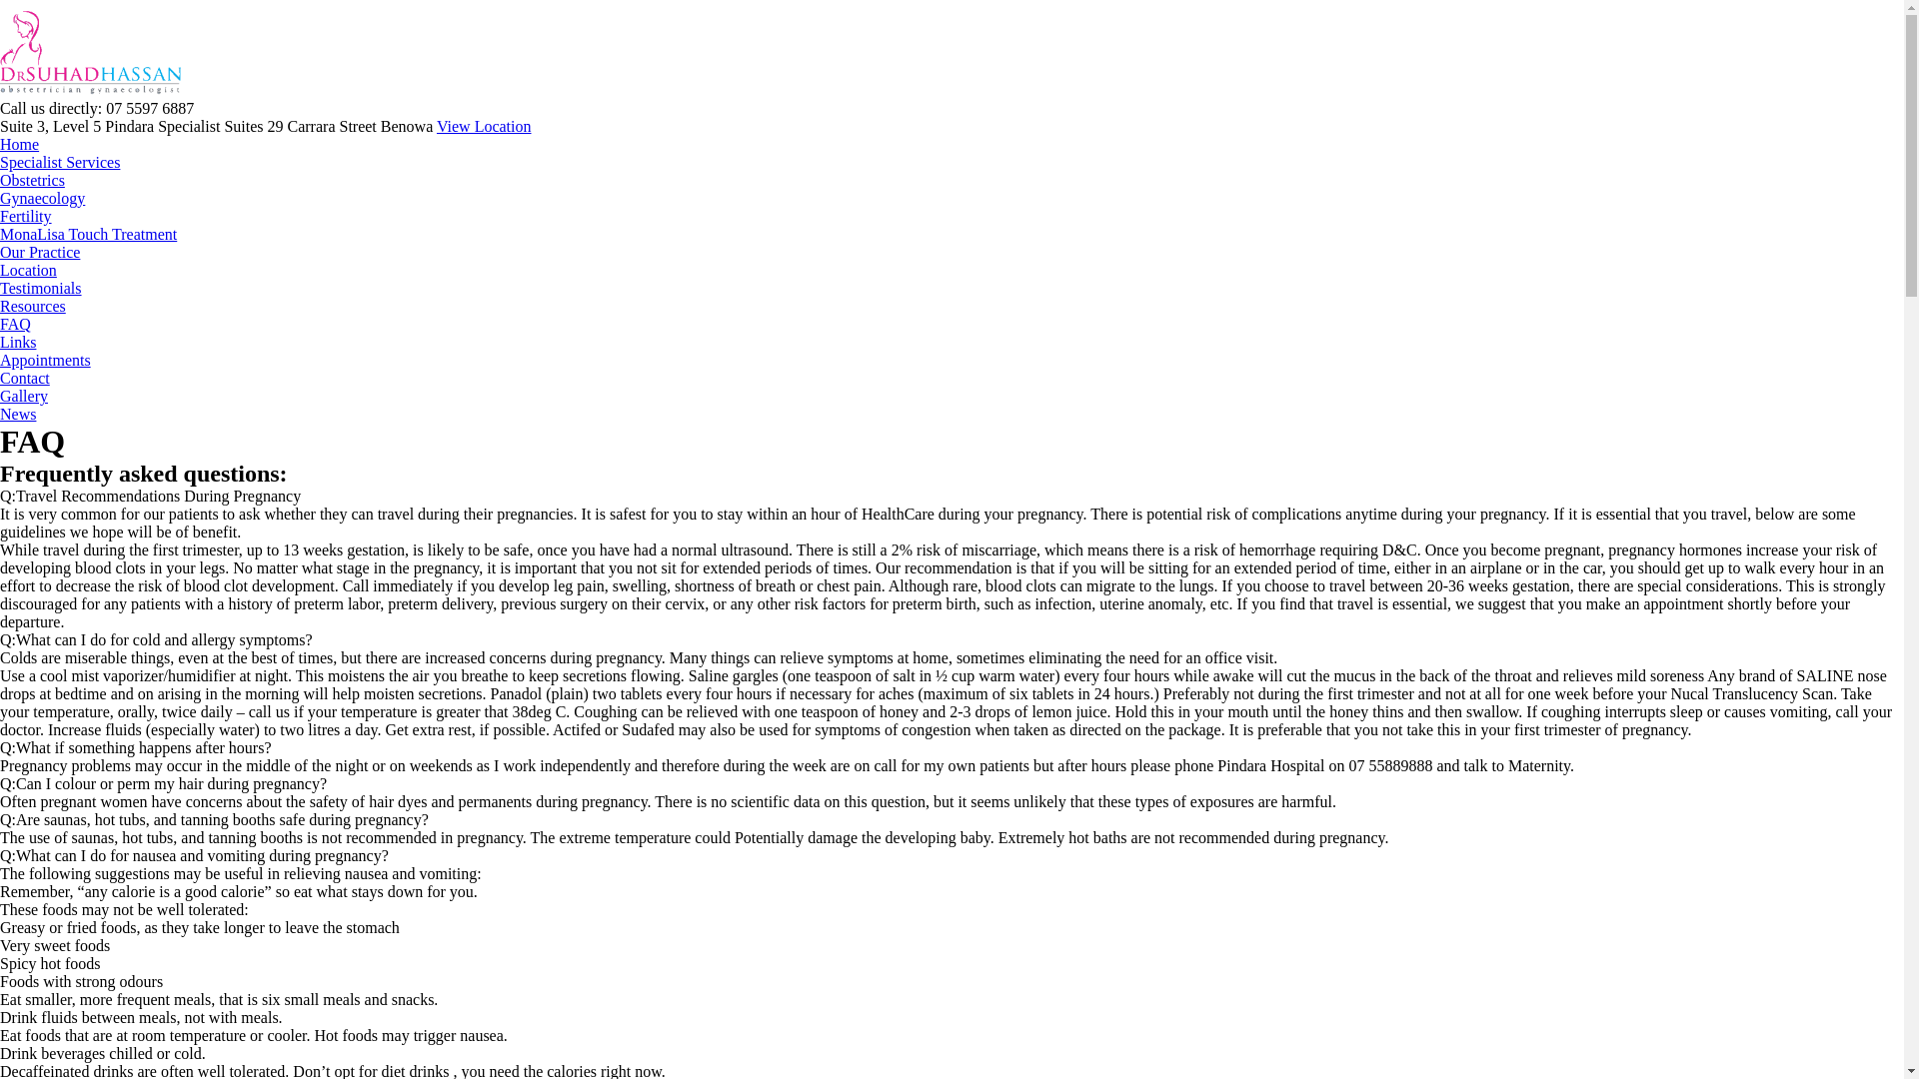  Describe the element at coordinates (484, 126) in the screenshot. I see `View Location` at that location.